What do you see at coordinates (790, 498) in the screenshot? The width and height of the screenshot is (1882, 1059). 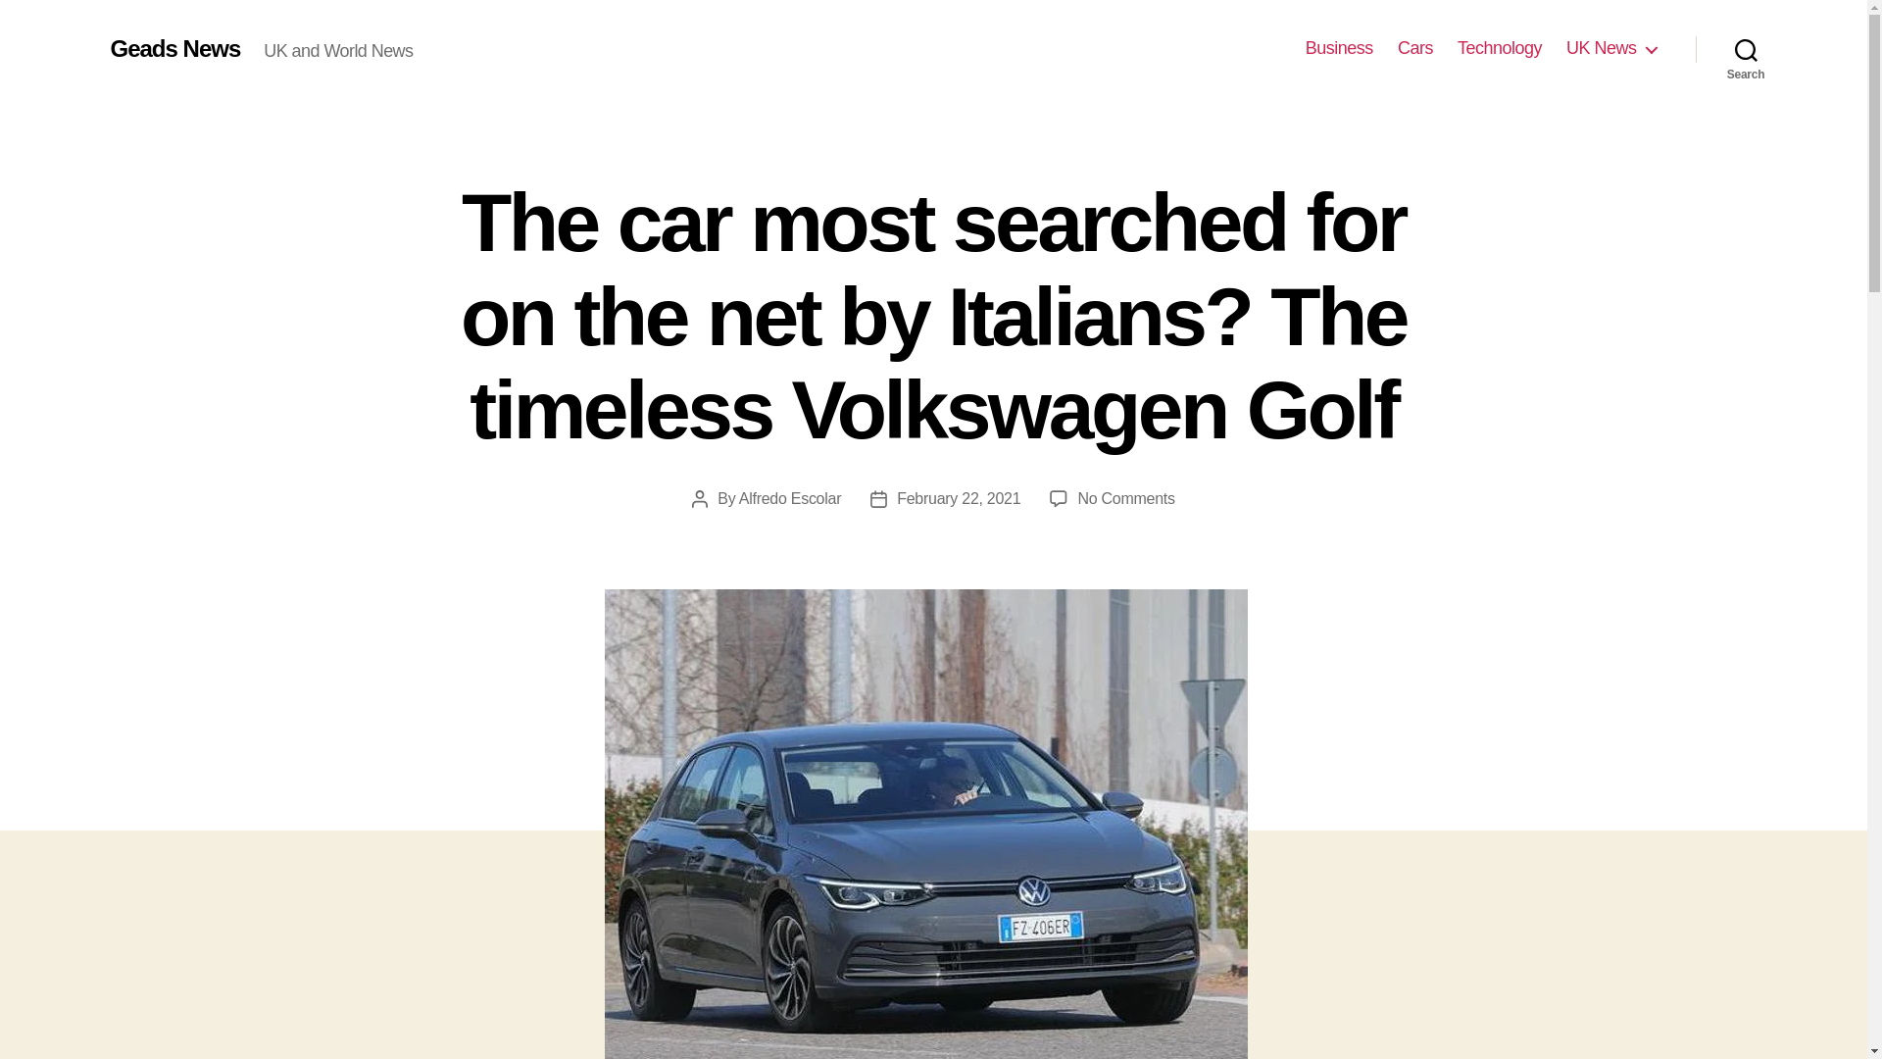 I see `Alfredo Escolar` at bounding box center [790, 498].